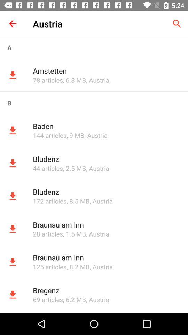 The height and width of the screenshot is (335, 188). What do you see at coordinates (49, 201) in the screenshot?
I see `tap icon to the left of the , 8.5 mb` at bounding box center [49, 201].